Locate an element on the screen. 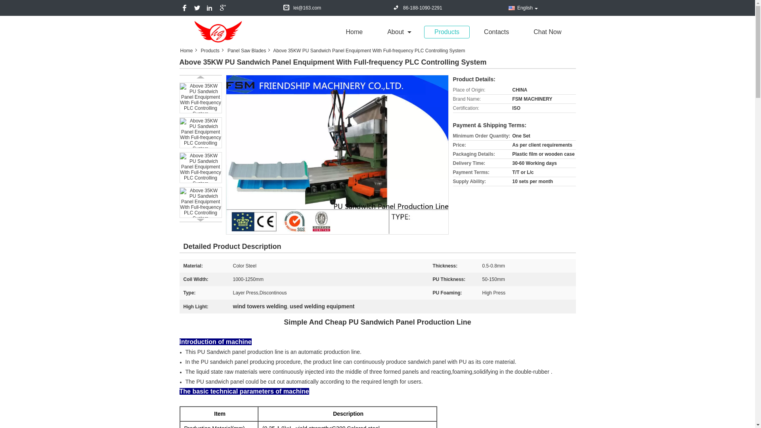 Image resolution: width=761 pixels, height=428 pixels. Home is located at coordinates (354, 32).